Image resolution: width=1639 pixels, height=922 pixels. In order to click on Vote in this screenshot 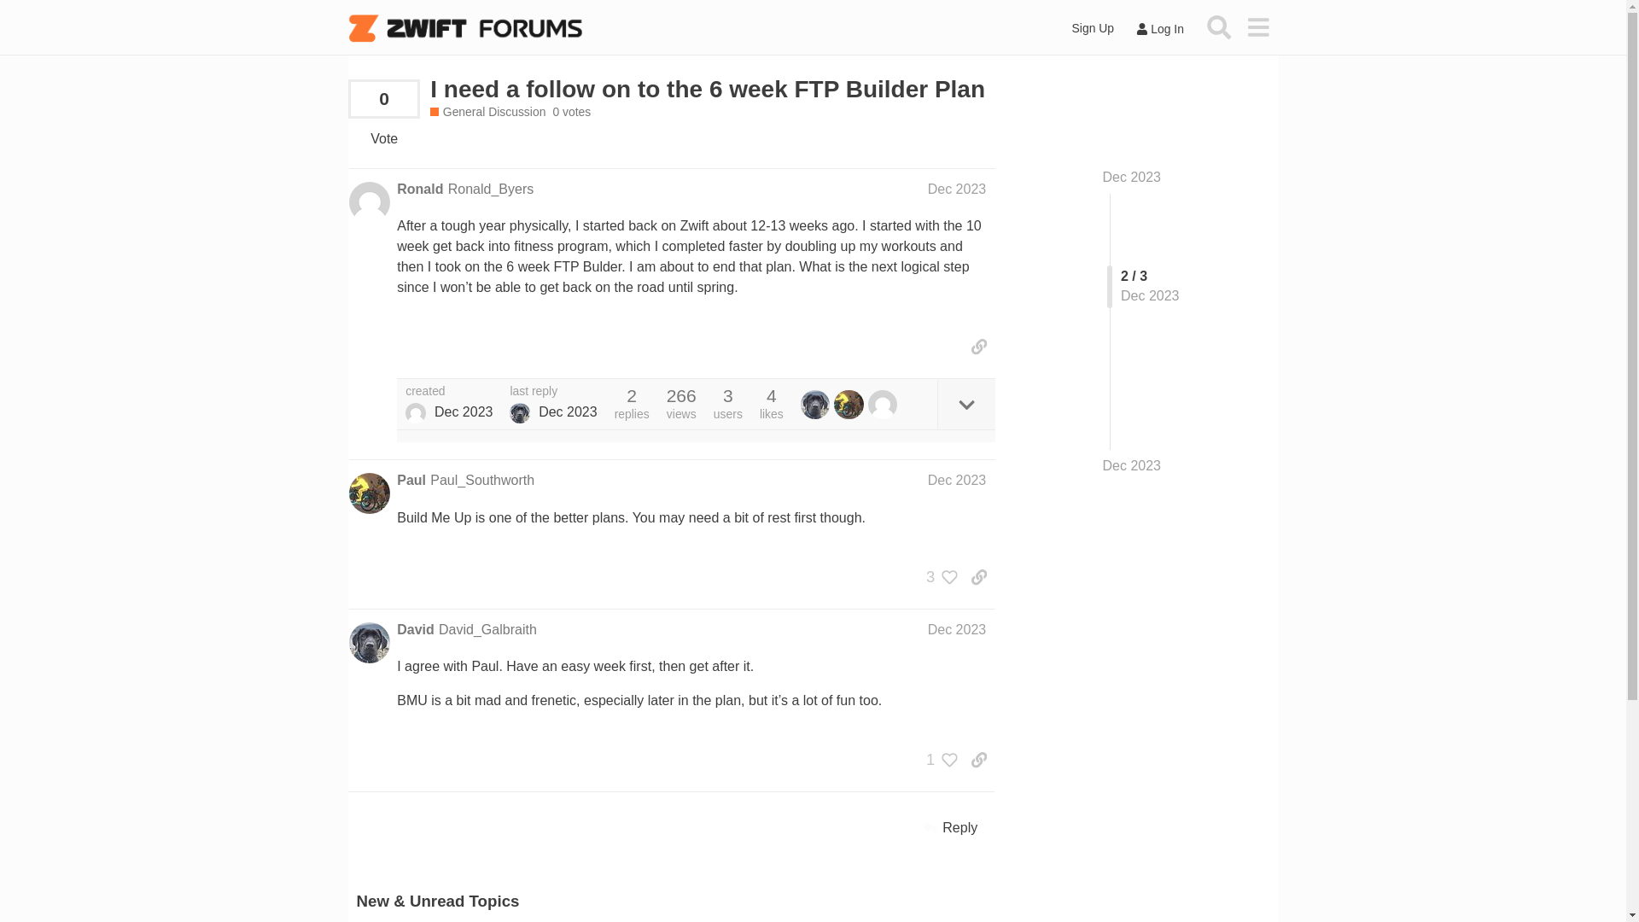, I will do `click(383, 138)`.